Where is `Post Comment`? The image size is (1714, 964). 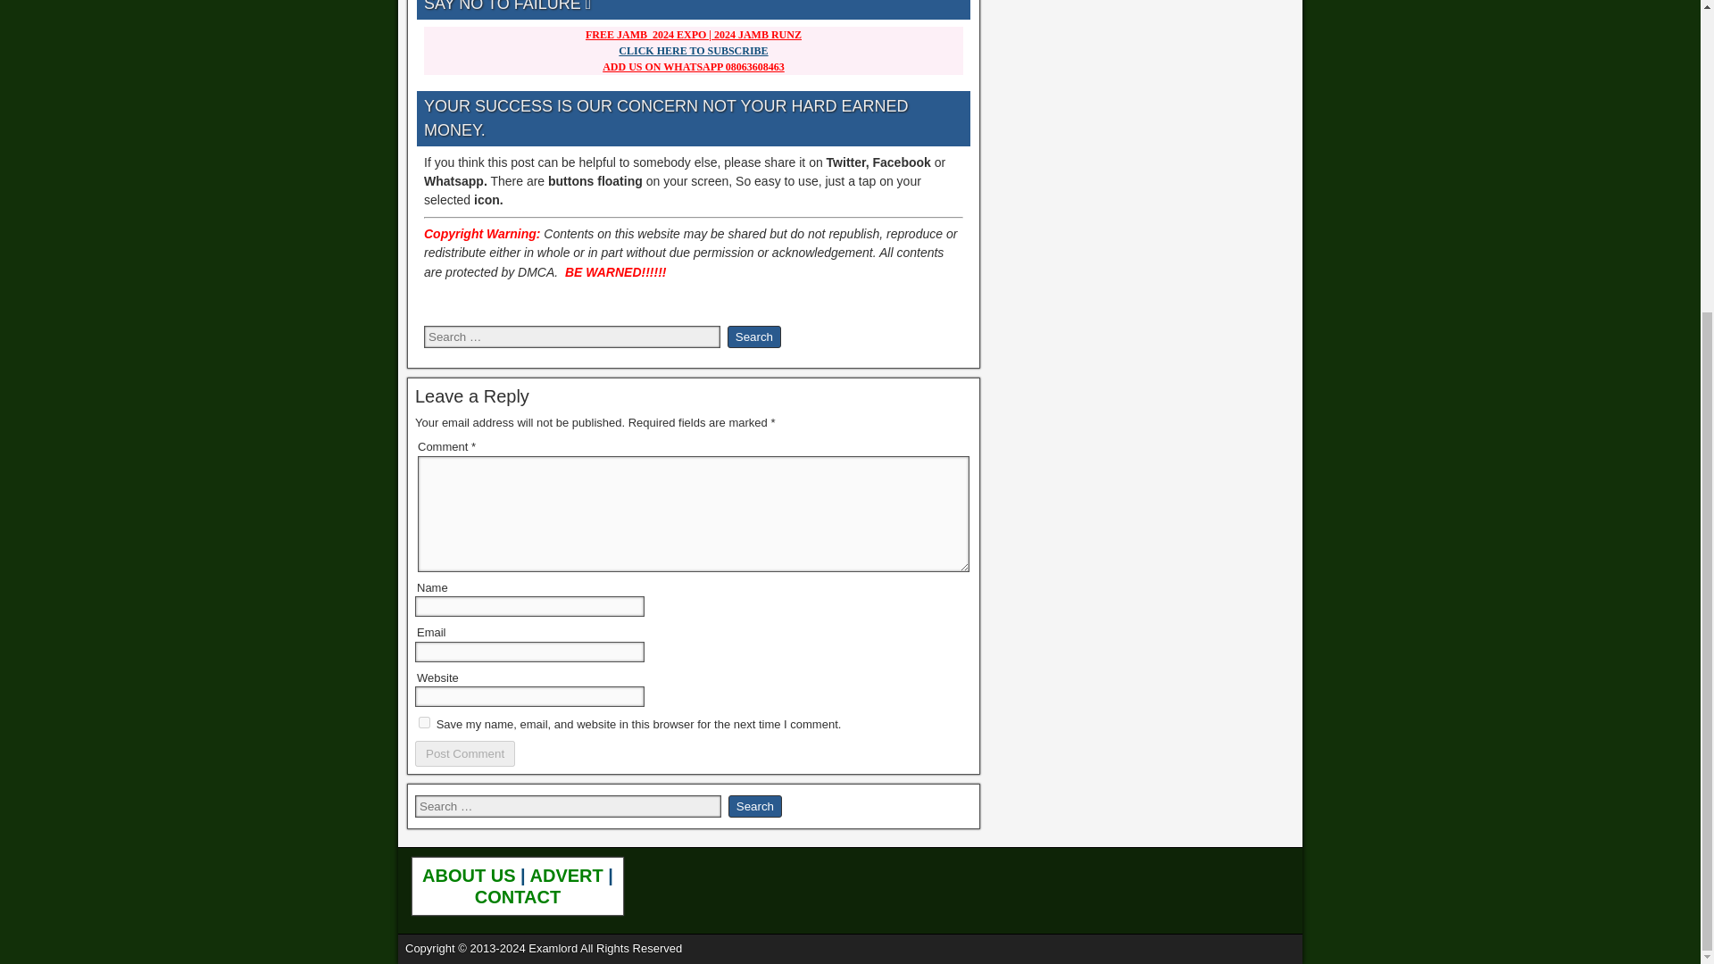
Post Comment is located at coordinates (464, 753).